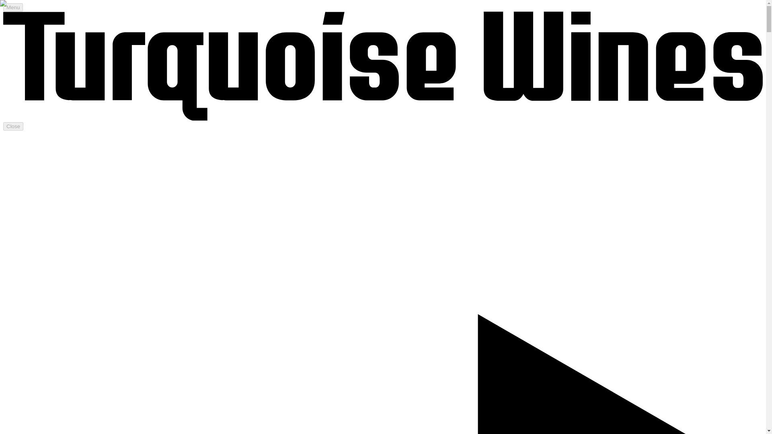 This screenshot has width=772, height=434. What do you see at coordinates (13, 126) in the screenshot?
I see `Close` at bounding box center [13, 126].